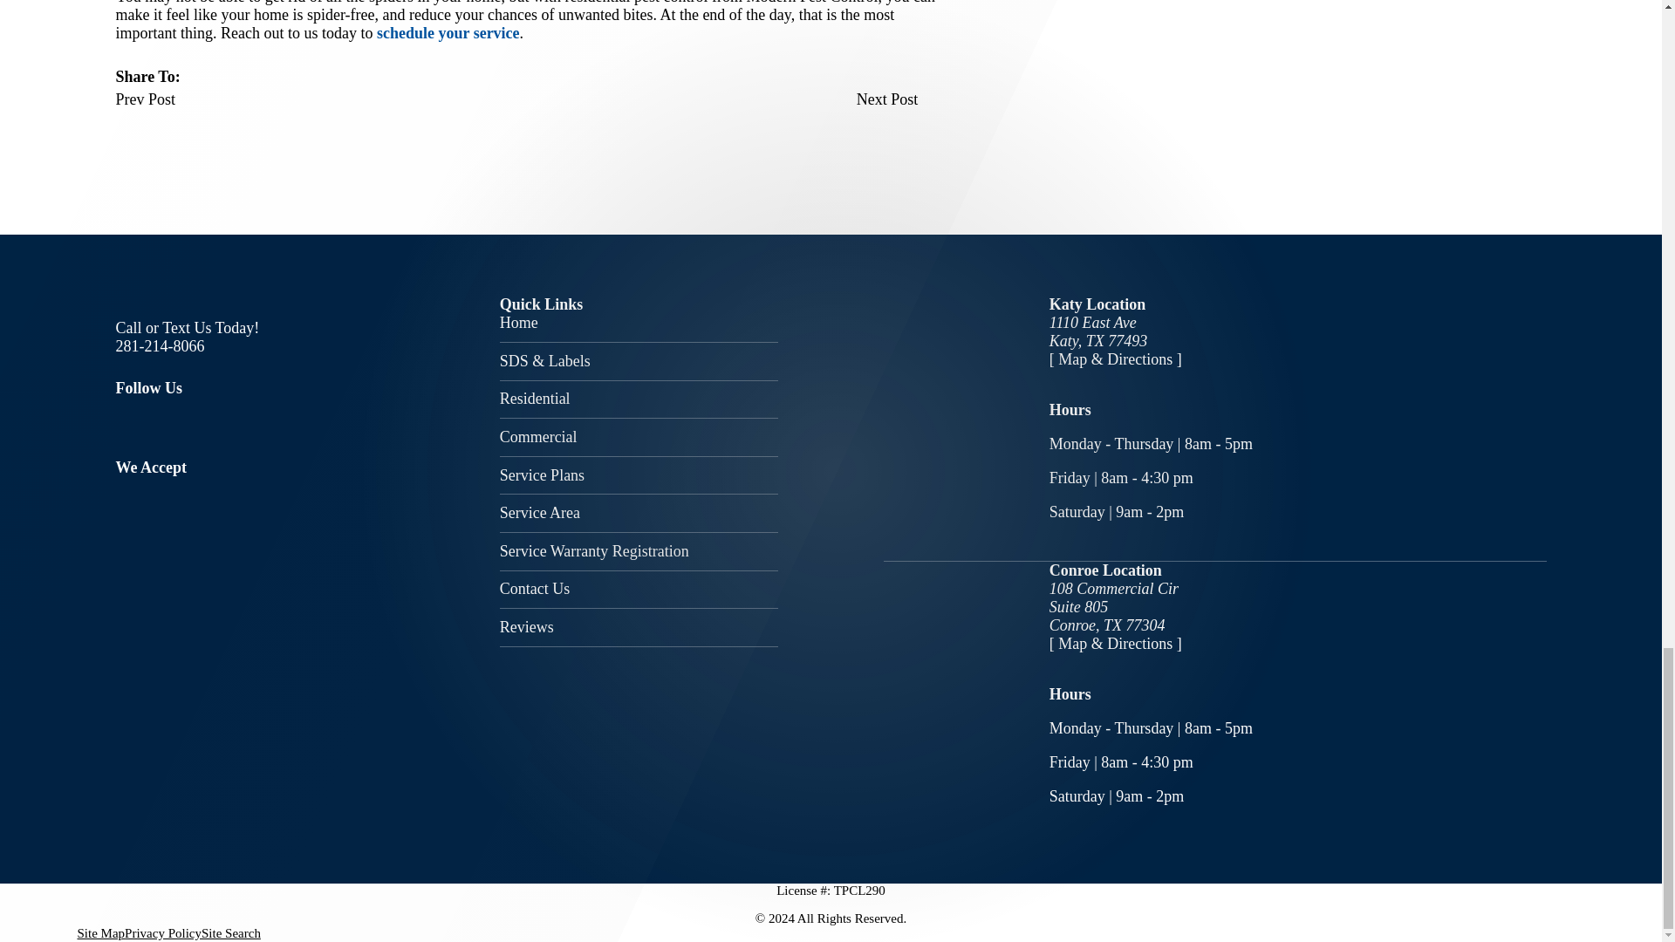 The image size is (1675, 942). Describe the element at coordinates (288, 424) in the screenshot. I see `Nextdoor` at that location.